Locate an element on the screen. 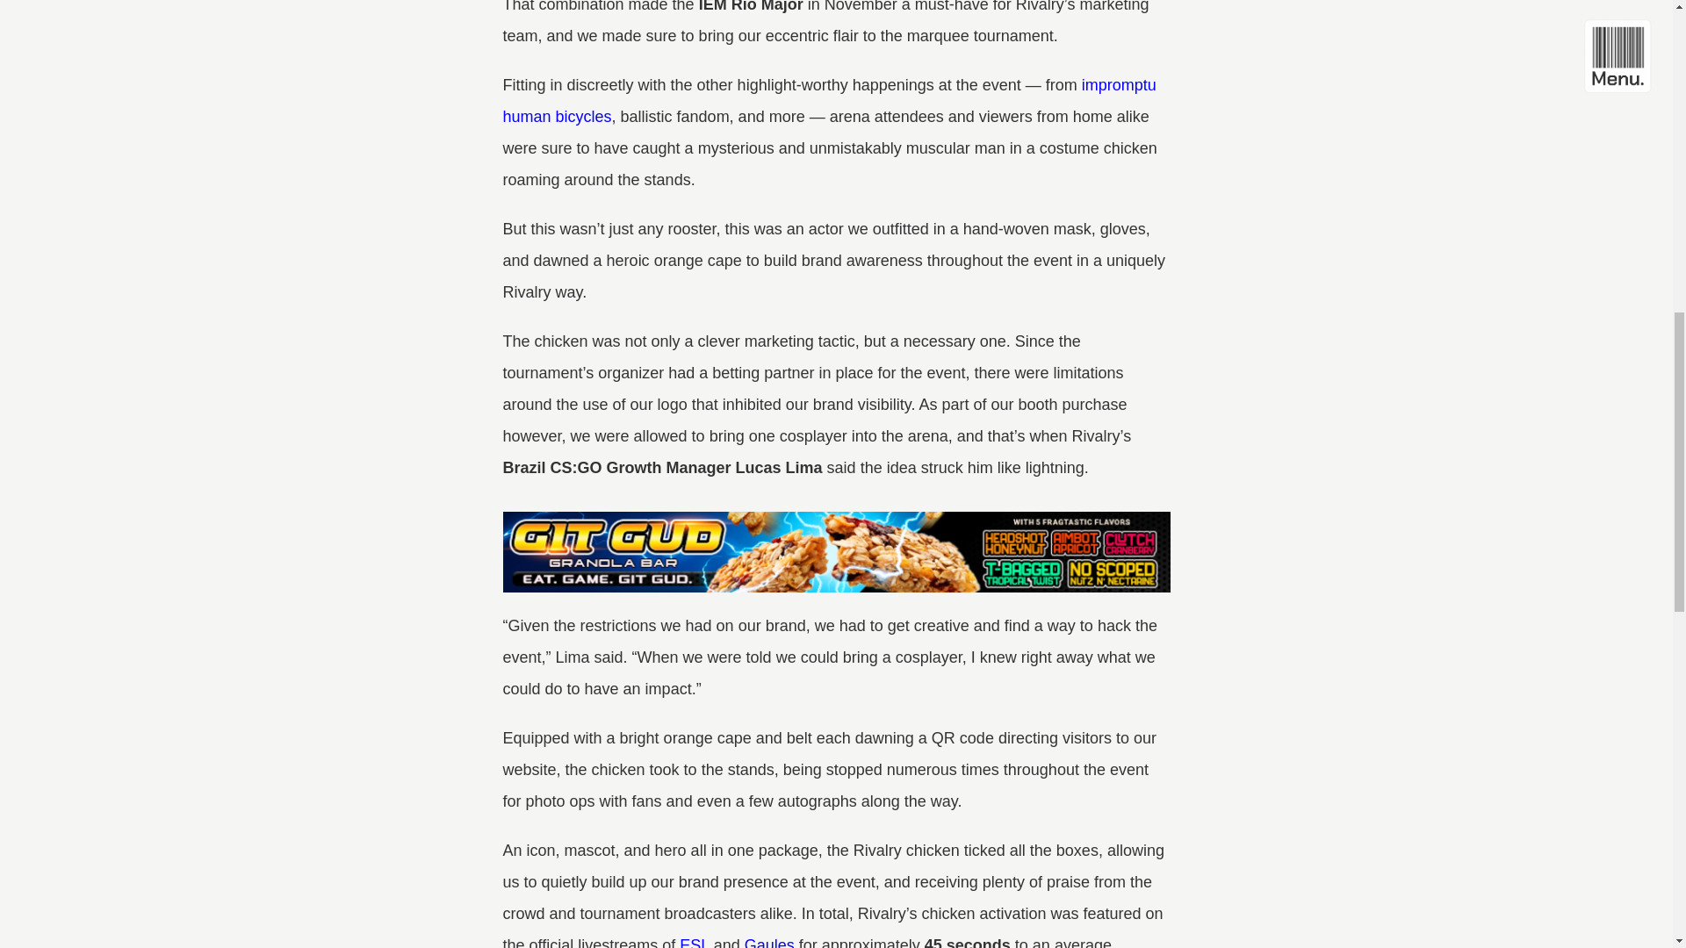 Image resolution: width=1686 pixels, height=948 pixels. impromptu human bicycles is located at coordinates (831, 100).